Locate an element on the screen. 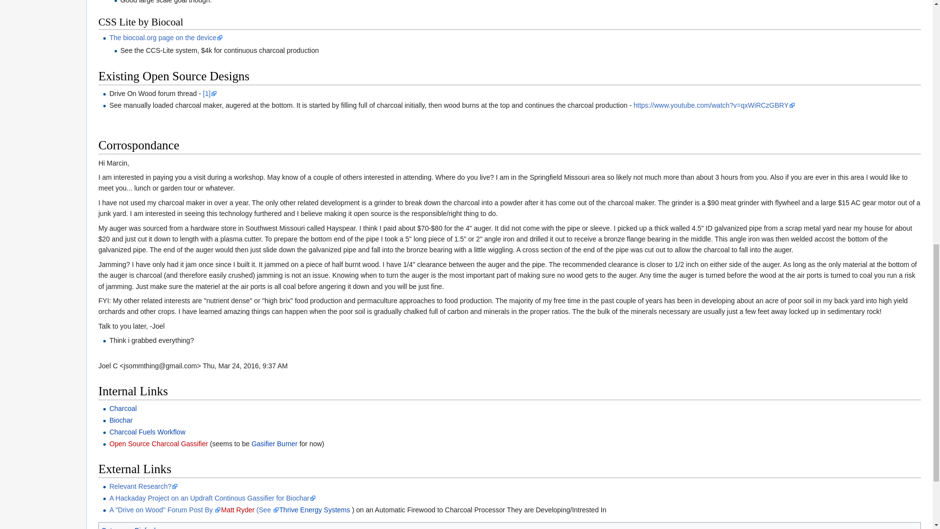 The image size is (940, 529). Gasifier Burner is located at coordinates (275, 443).